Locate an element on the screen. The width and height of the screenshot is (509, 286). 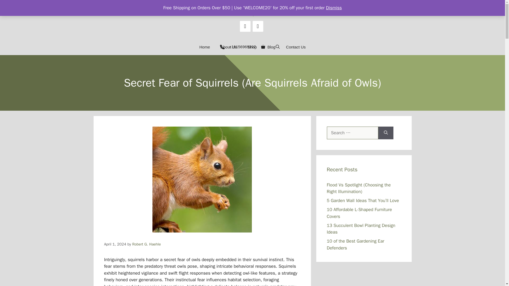
Search for: is located at coordinates (352, 133).